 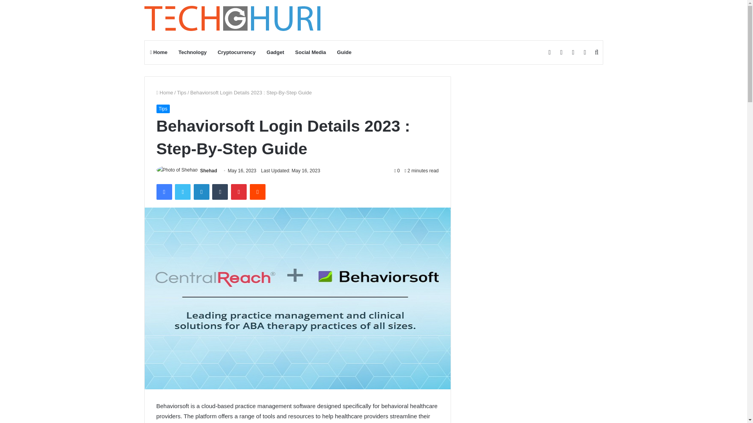 I want to click on Guide, so click(x=344, y=52).